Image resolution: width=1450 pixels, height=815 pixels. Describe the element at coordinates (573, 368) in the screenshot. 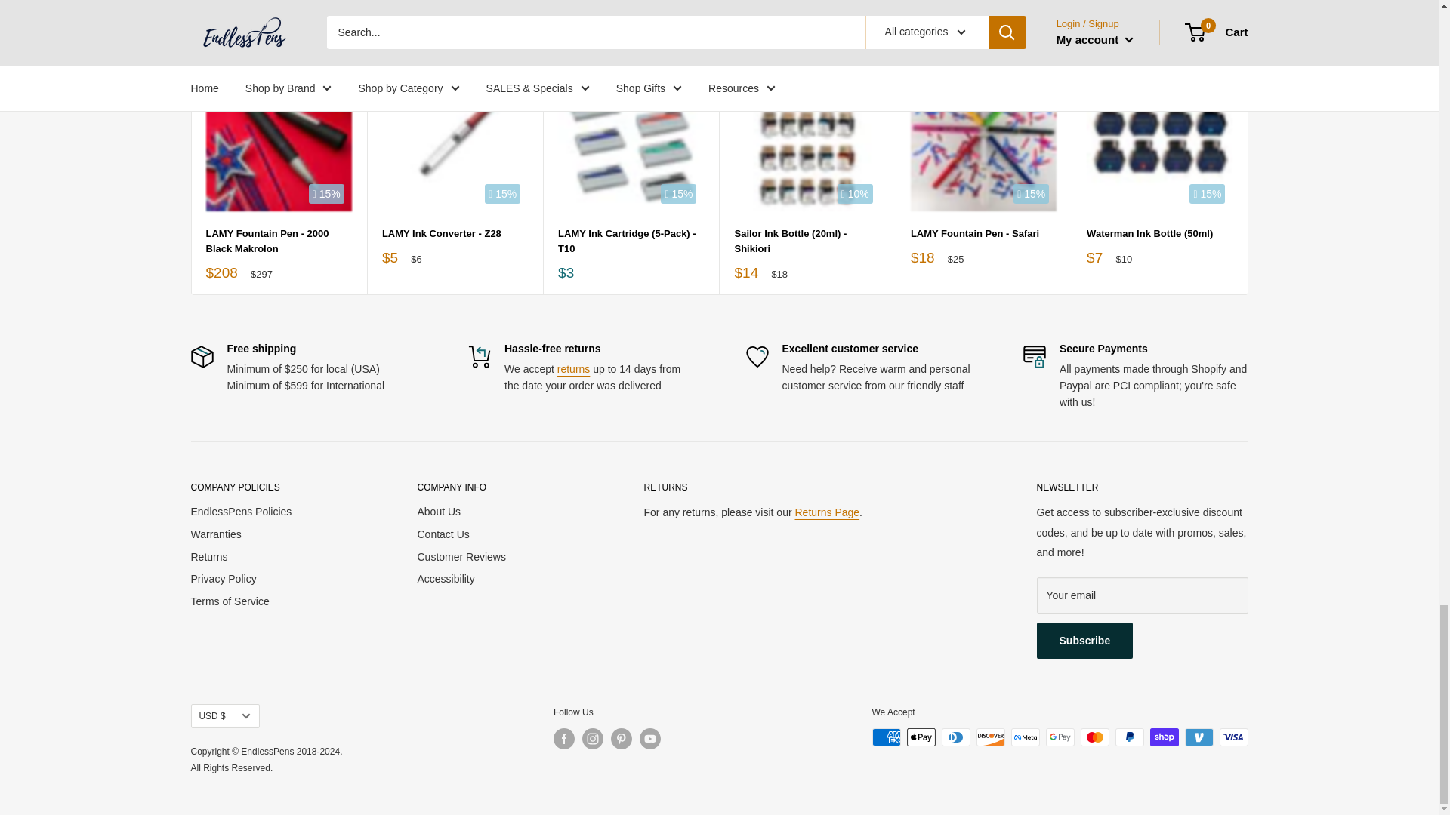

I see `Returns` at that location.